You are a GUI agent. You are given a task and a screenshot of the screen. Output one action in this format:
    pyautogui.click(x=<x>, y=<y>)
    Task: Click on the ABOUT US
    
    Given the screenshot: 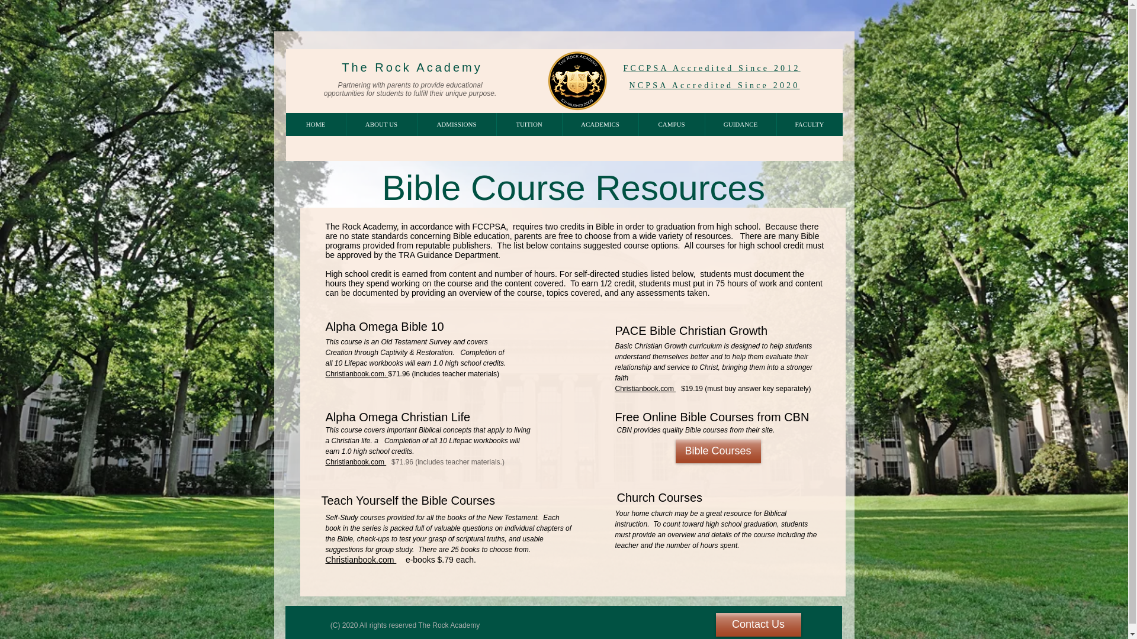 What is the action you would take?
    pyautogui.click(x=381, y=124)
    